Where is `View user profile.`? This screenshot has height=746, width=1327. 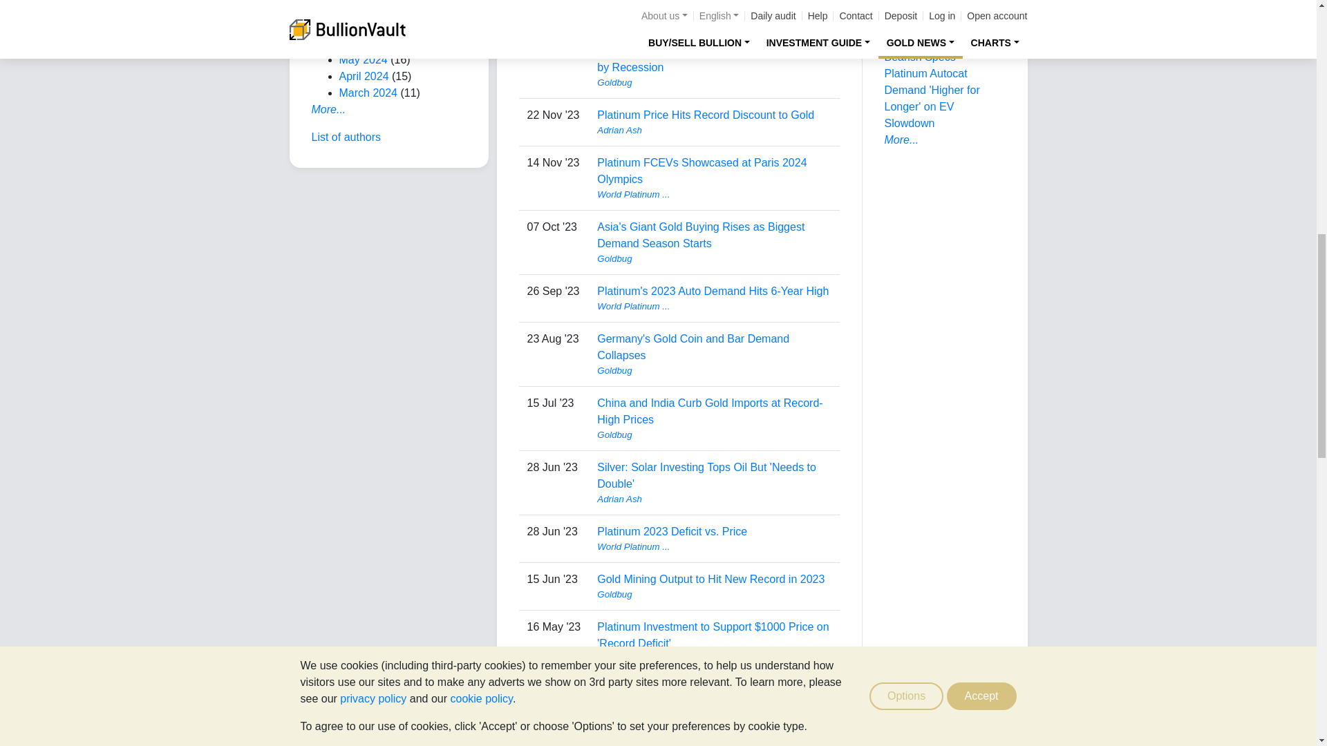
View user profile. is located at coordinates (713, 83).